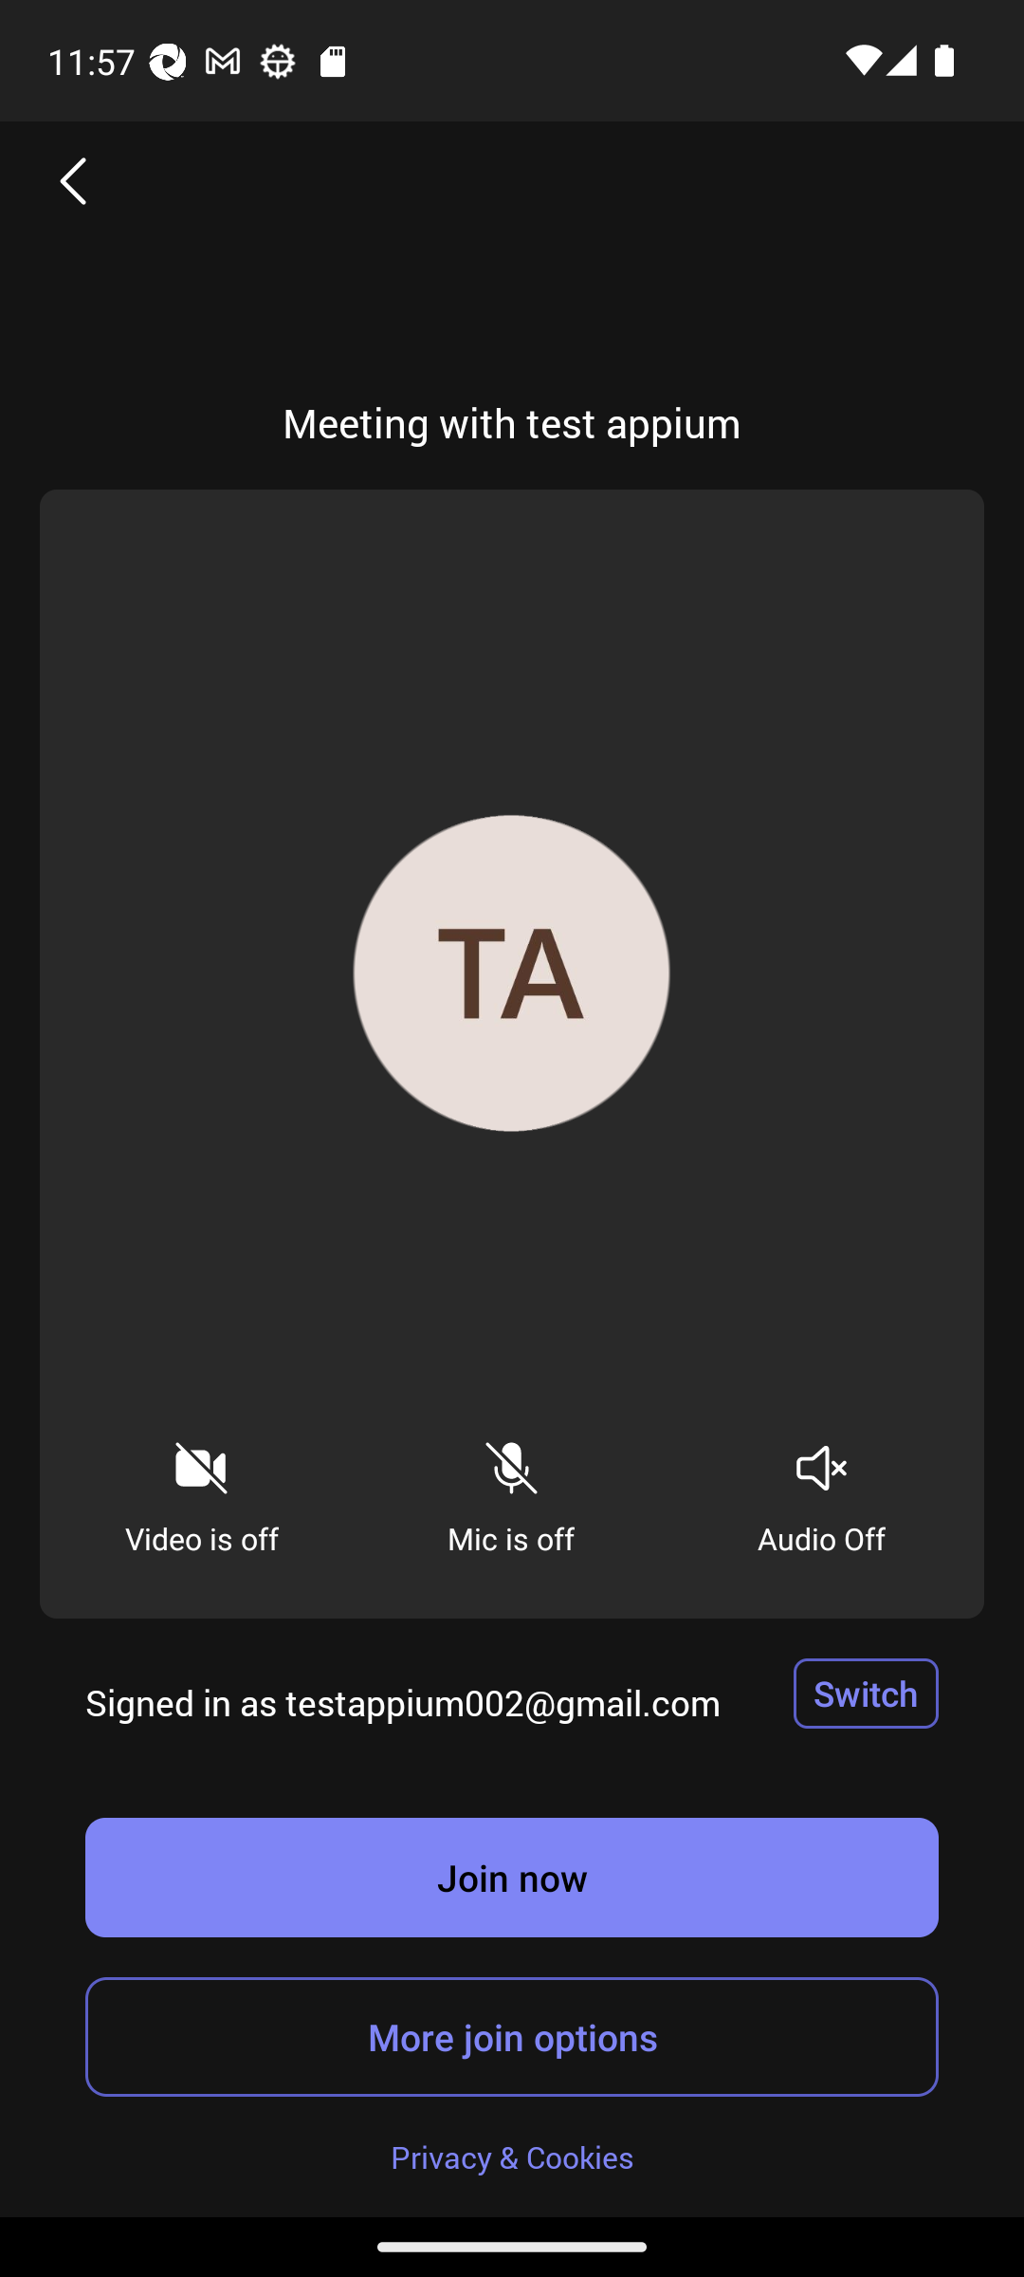 This screenshot has width=1024, height=2277. What do you see at coordinates (512, 2156) in the screenshot?
I see `Privacy & Cookies` at bounding box center [512, 2156].